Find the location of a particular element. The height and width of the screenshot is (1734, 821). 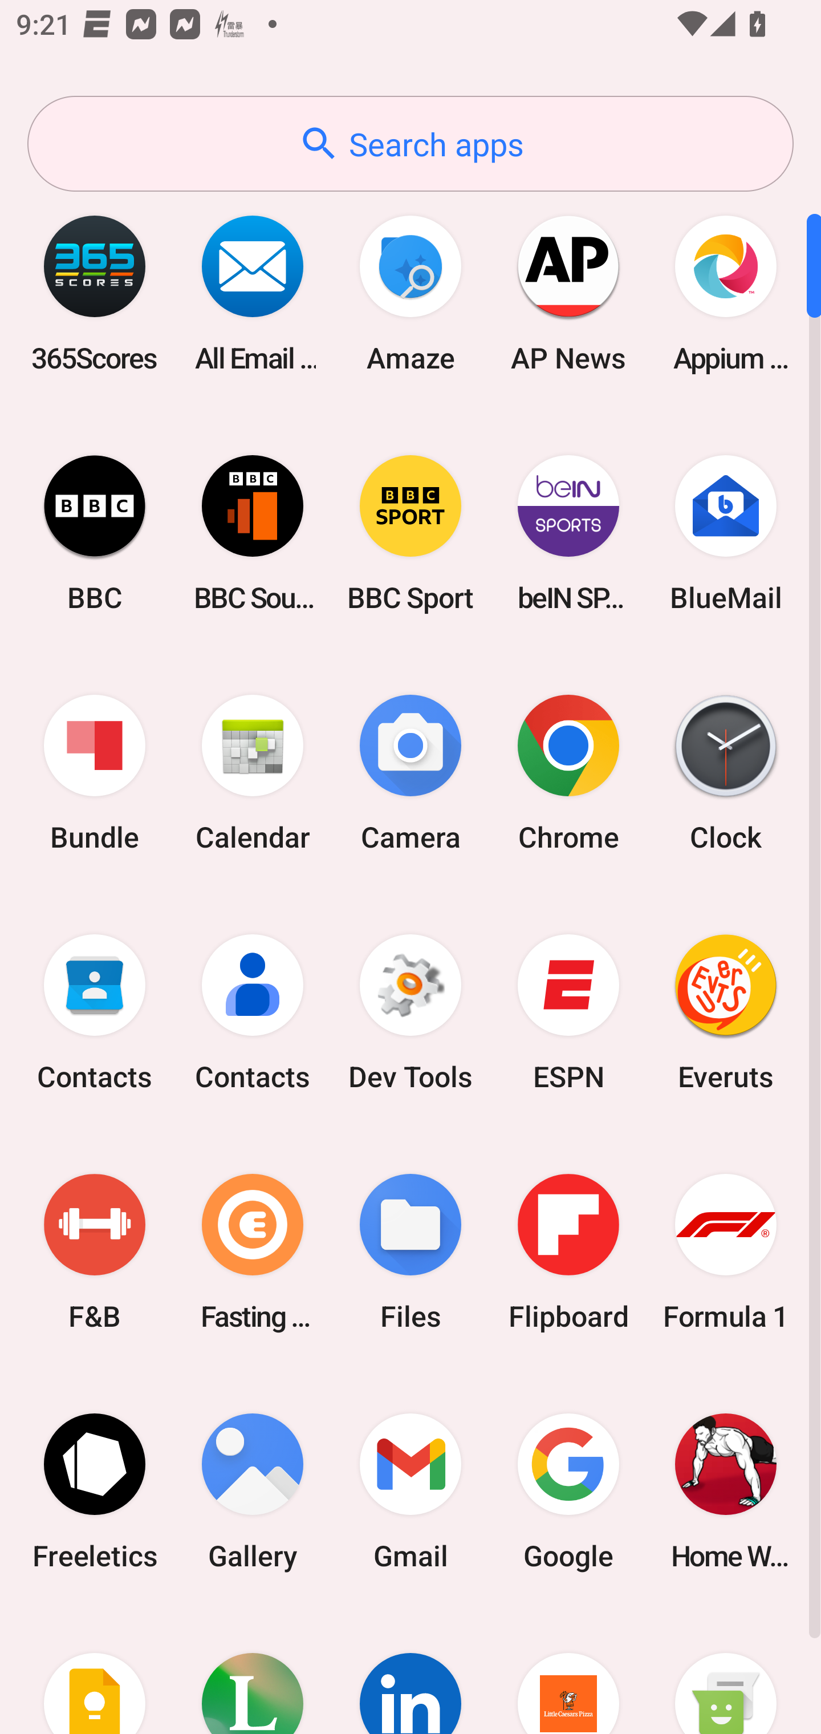

Flipboard is located at coordinates (568, 1251).